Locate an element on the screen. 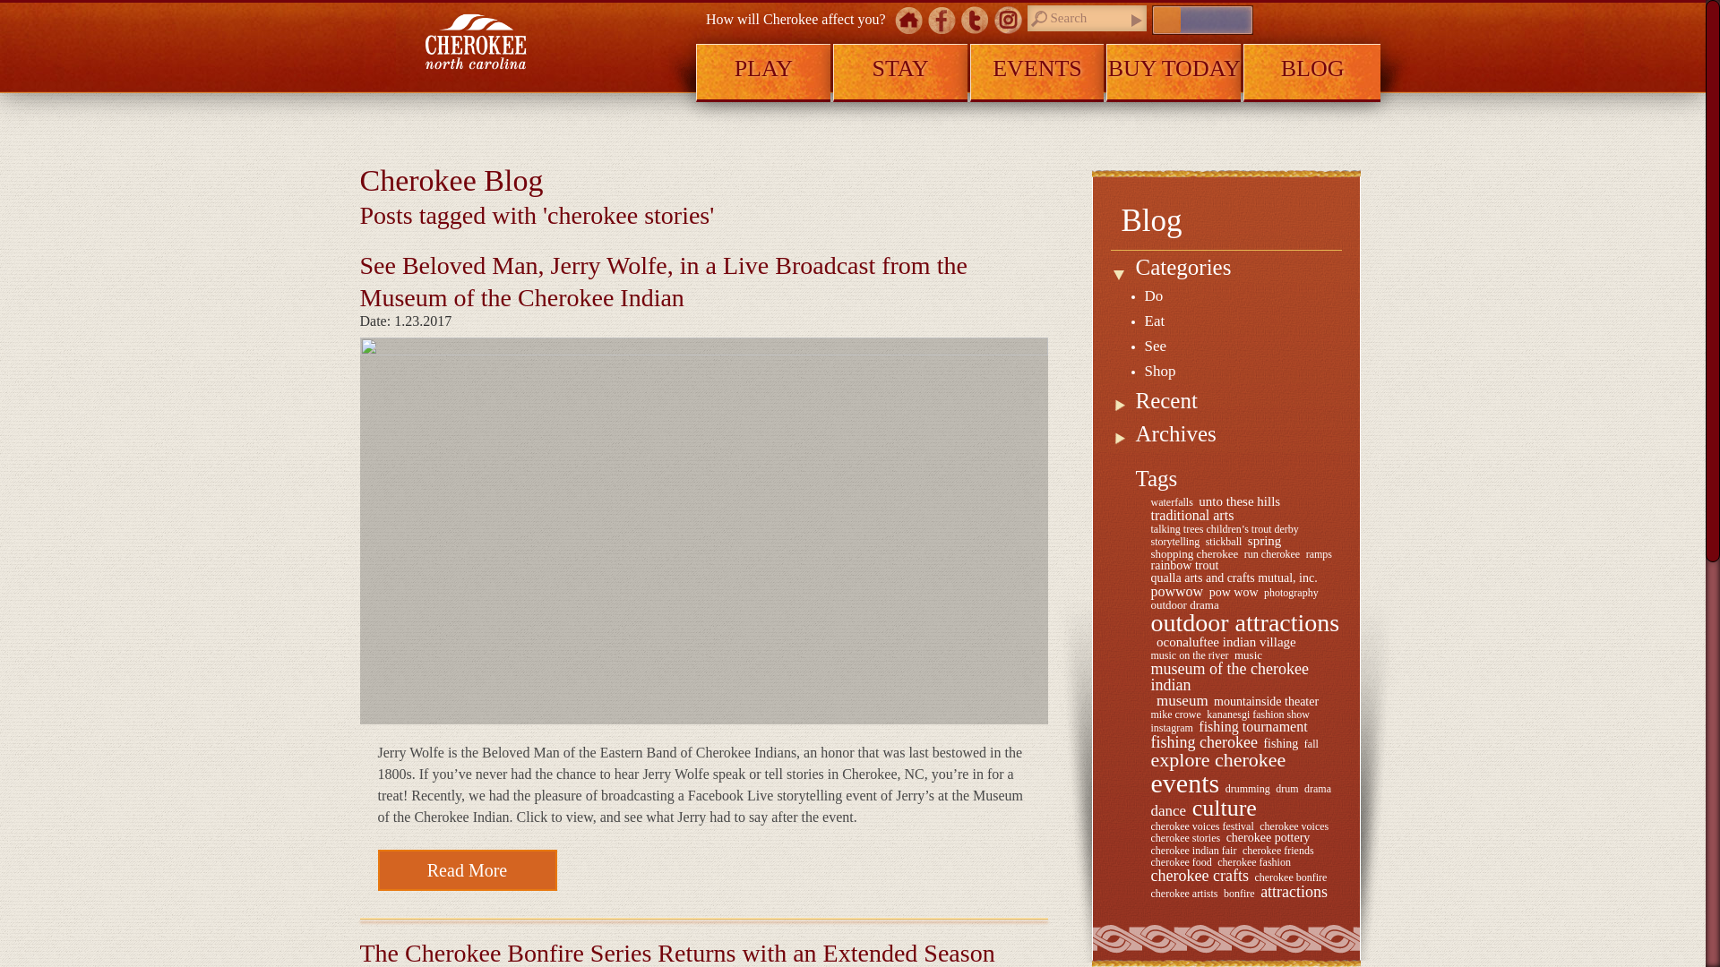 Image resolution: width=1720 pixels, height=967 pixels. run cherokee is located at coordinates (1272, 554).